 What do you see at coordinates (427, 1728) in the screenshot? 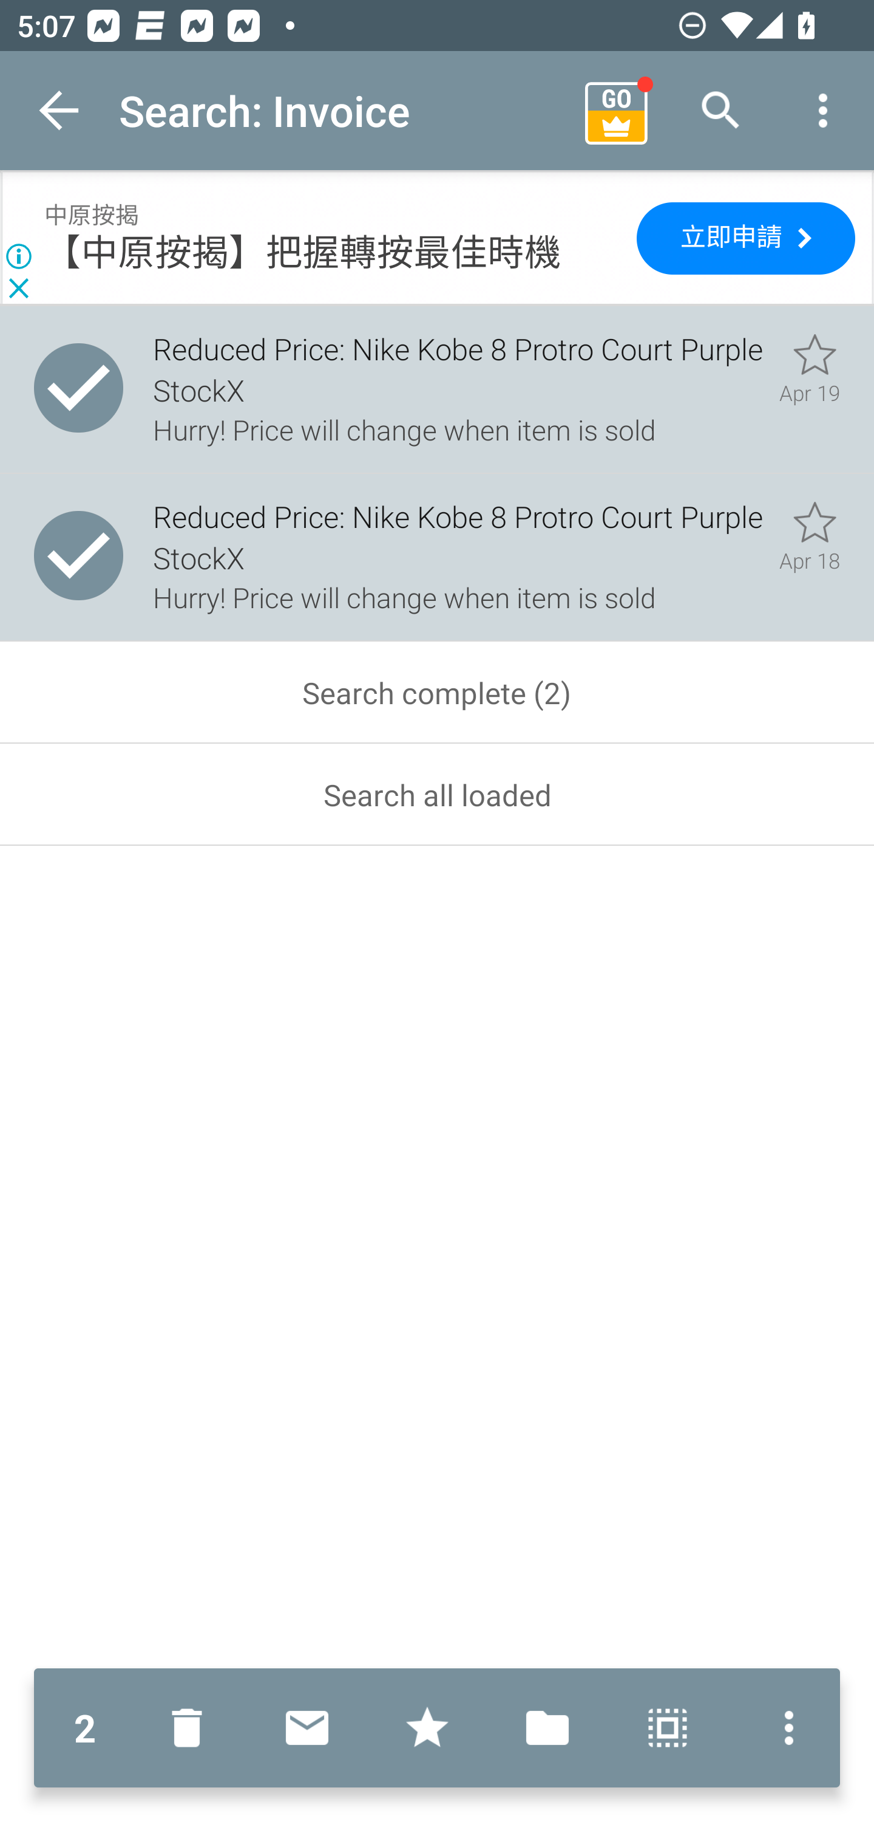
I see `Mark with stars` at bounding box center [427, 1728].